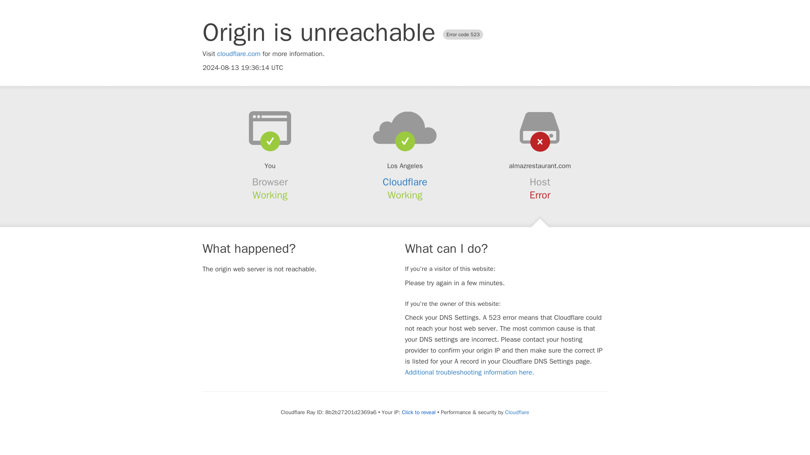 This screenshot has height=455, width=810. What do you see at coordinates (405, 182) in the screenshot?
I see `Cloudflare` at bounding box center [405, 182].